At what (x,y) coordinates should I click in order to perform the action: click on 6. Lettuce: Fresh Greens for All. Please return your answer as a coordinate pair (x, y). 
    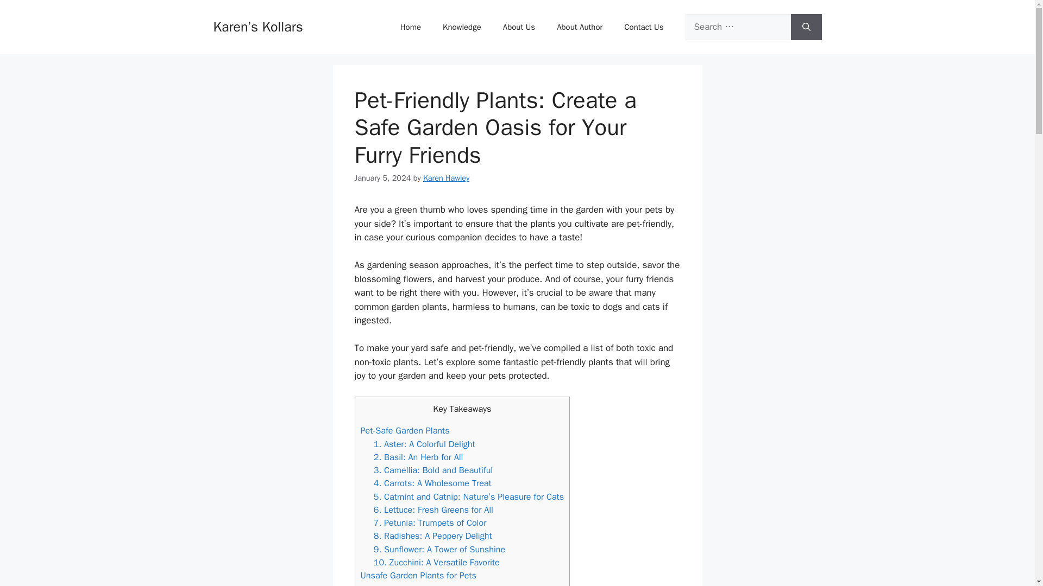
    Looking at the image, I should click on (433, 509).